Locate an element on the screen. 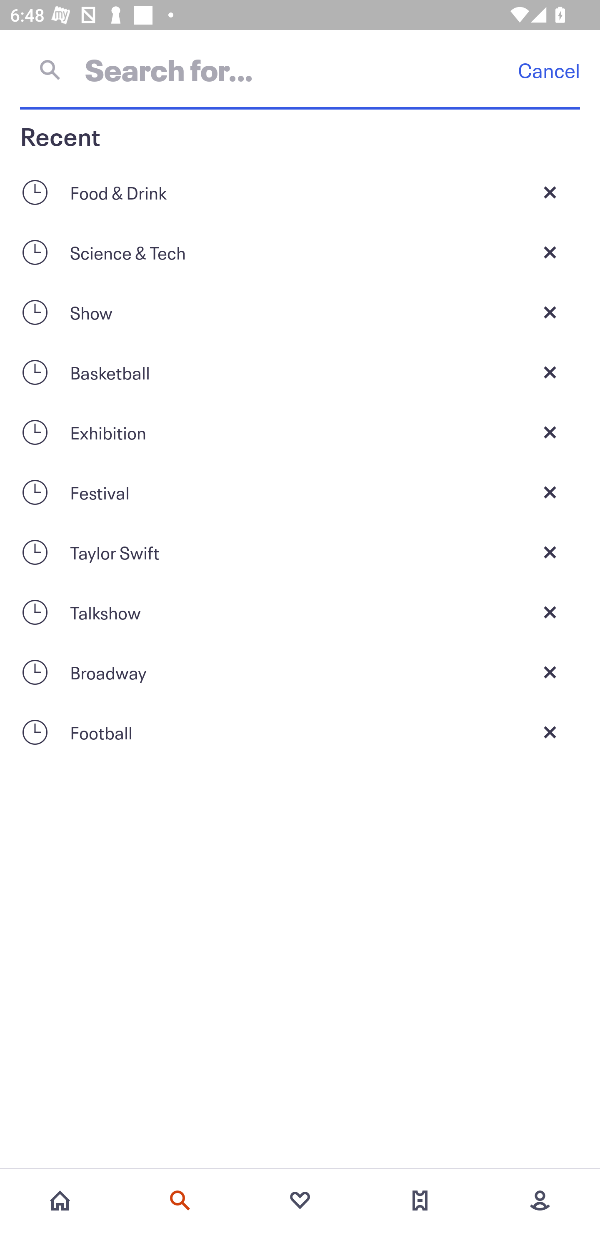  Search events is located at coordinates (180, 1201).